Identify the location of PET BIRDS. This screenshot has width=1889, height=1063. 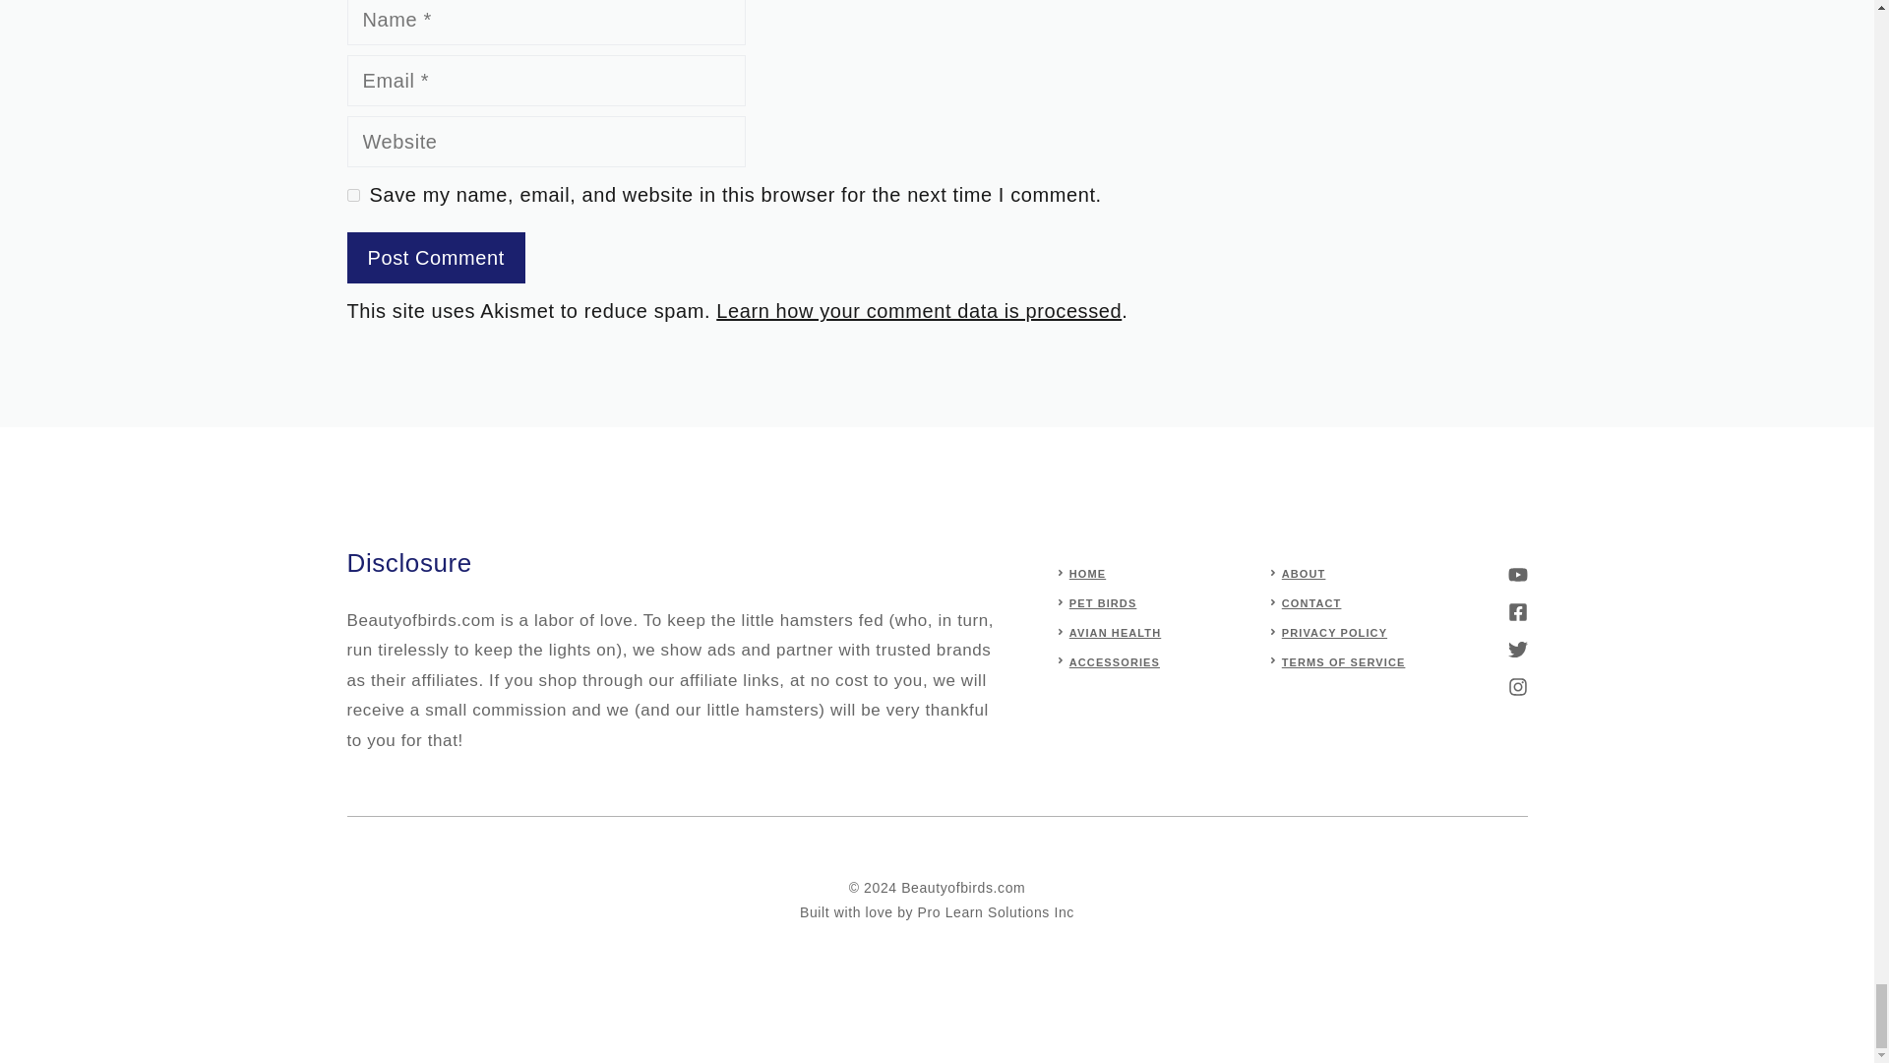
(1102, 602).